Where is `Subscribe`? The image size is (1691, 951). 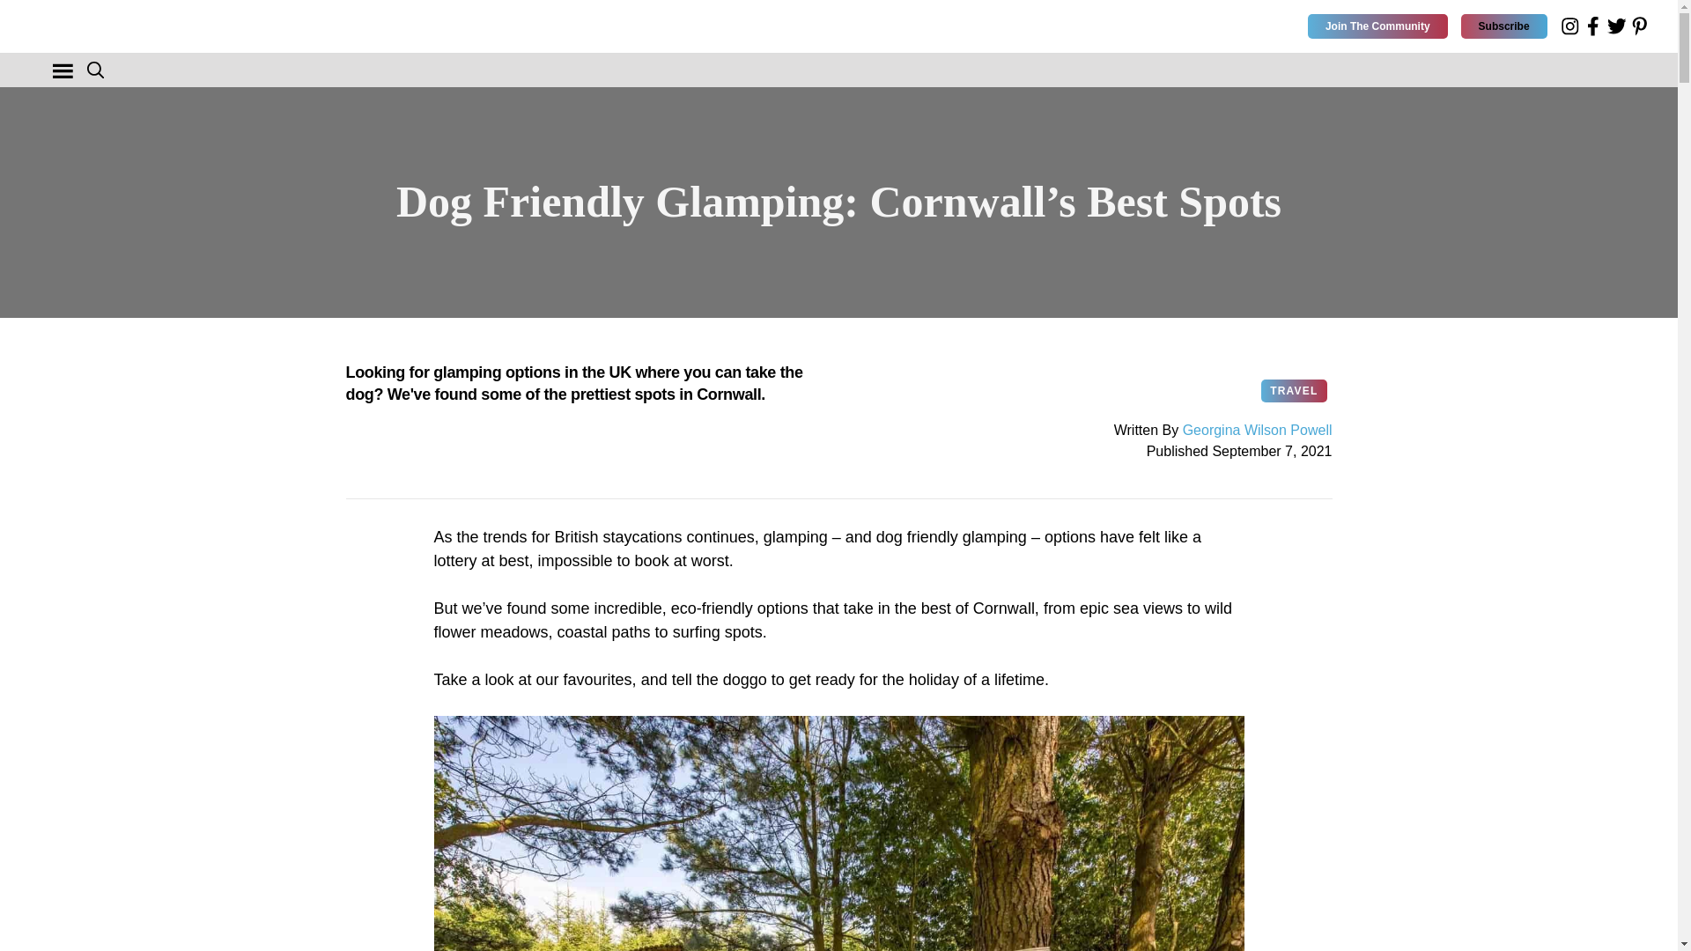 Subscribe is located at coordinates (1503, 26).